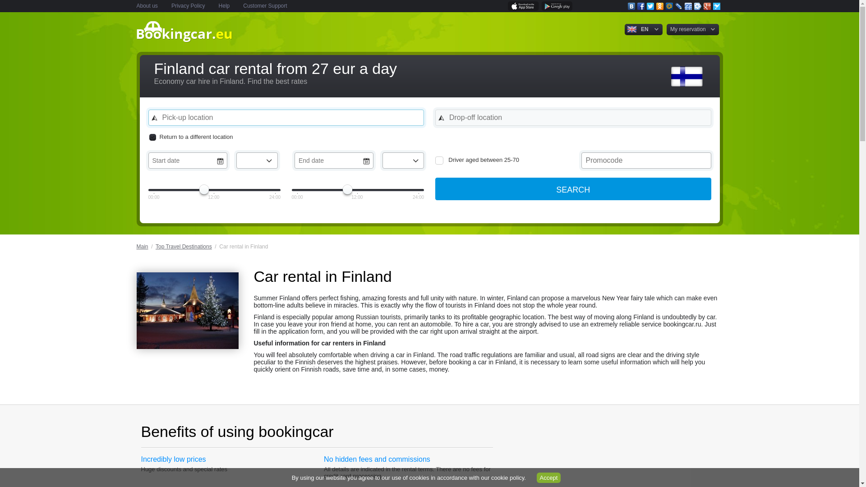  I want to click on About us, so click(147, 6).